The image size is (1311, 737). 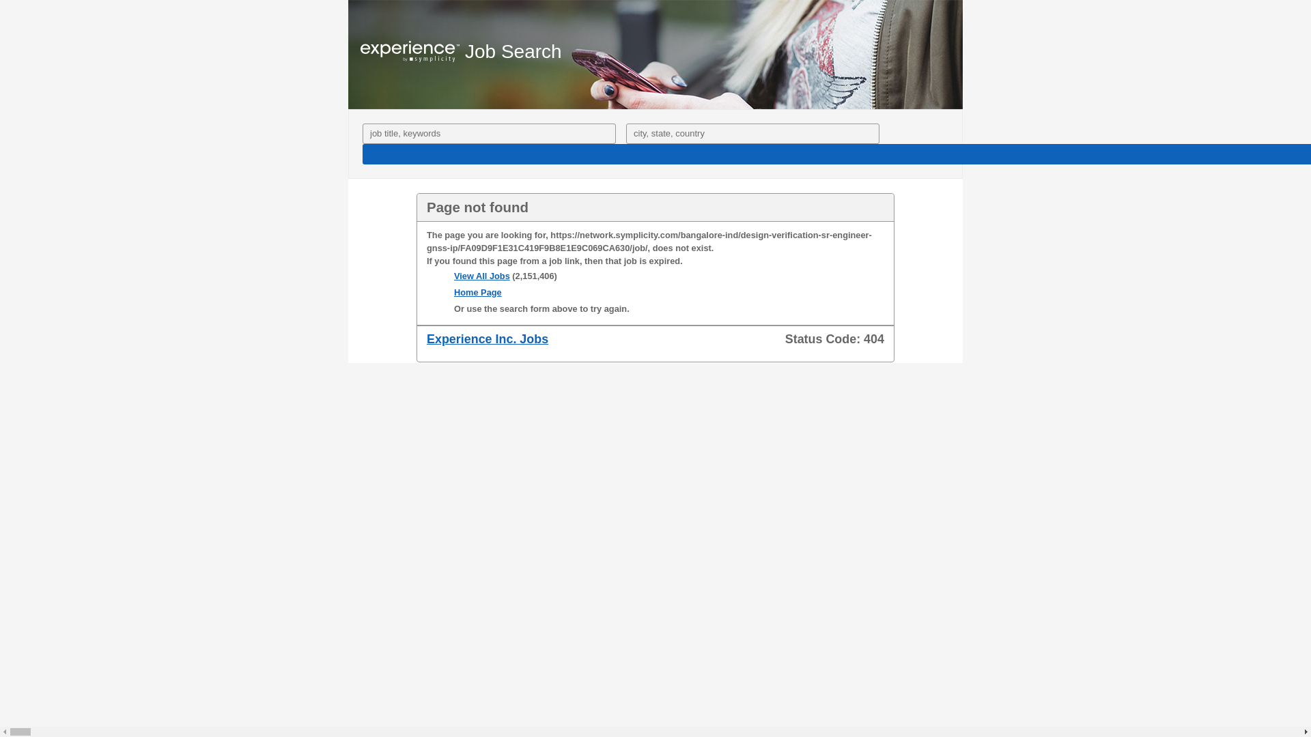 I want to click on Experience Inc. Jobs, so click(x=488, y=338).